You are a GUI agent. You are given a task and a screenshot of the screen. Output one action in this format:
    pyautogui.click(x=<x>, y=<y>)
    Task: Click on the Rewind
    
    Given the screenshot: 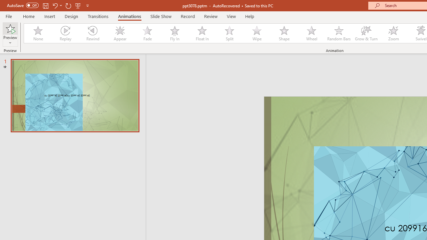 What is the action you would take?
    pyautogui.click(x=92, y=33)
    